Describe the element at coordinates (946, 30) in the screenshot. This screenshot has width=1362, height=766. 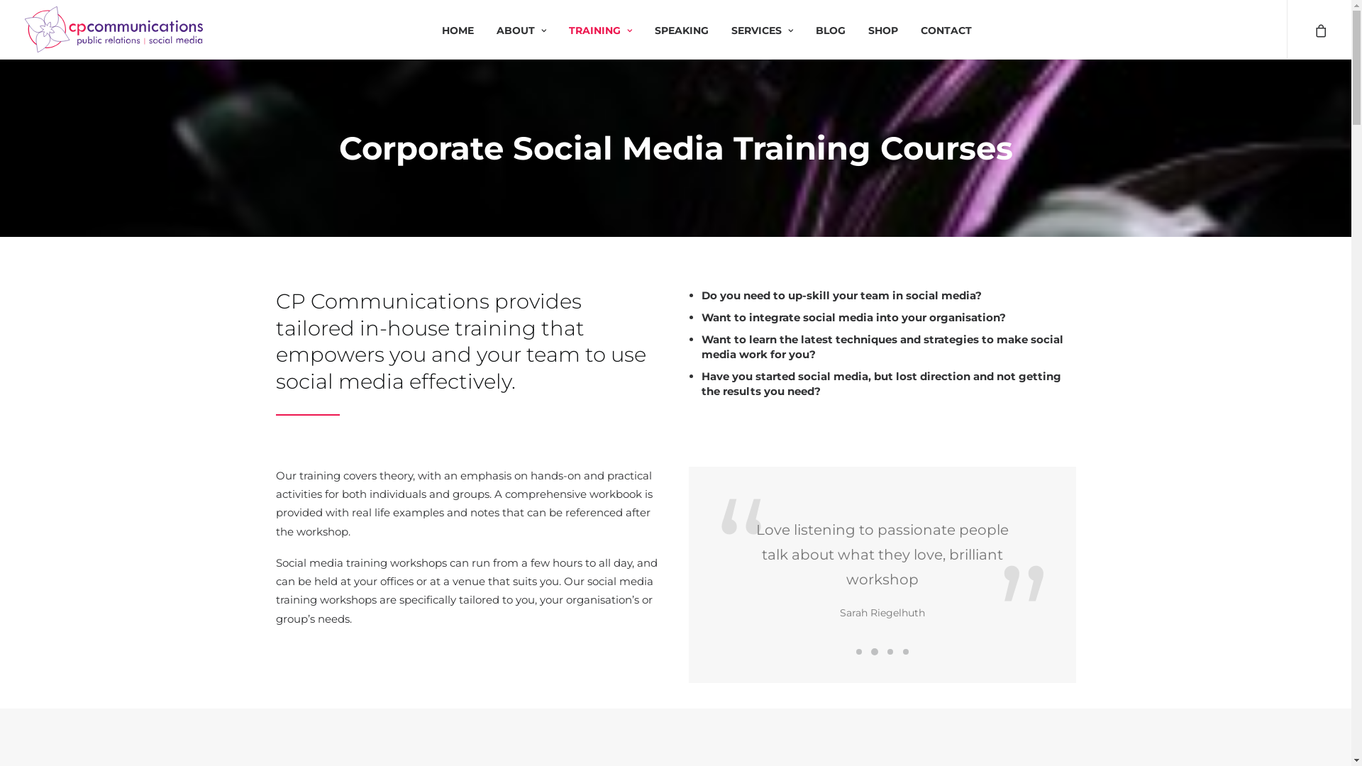
I see `CONTACT` at that location.